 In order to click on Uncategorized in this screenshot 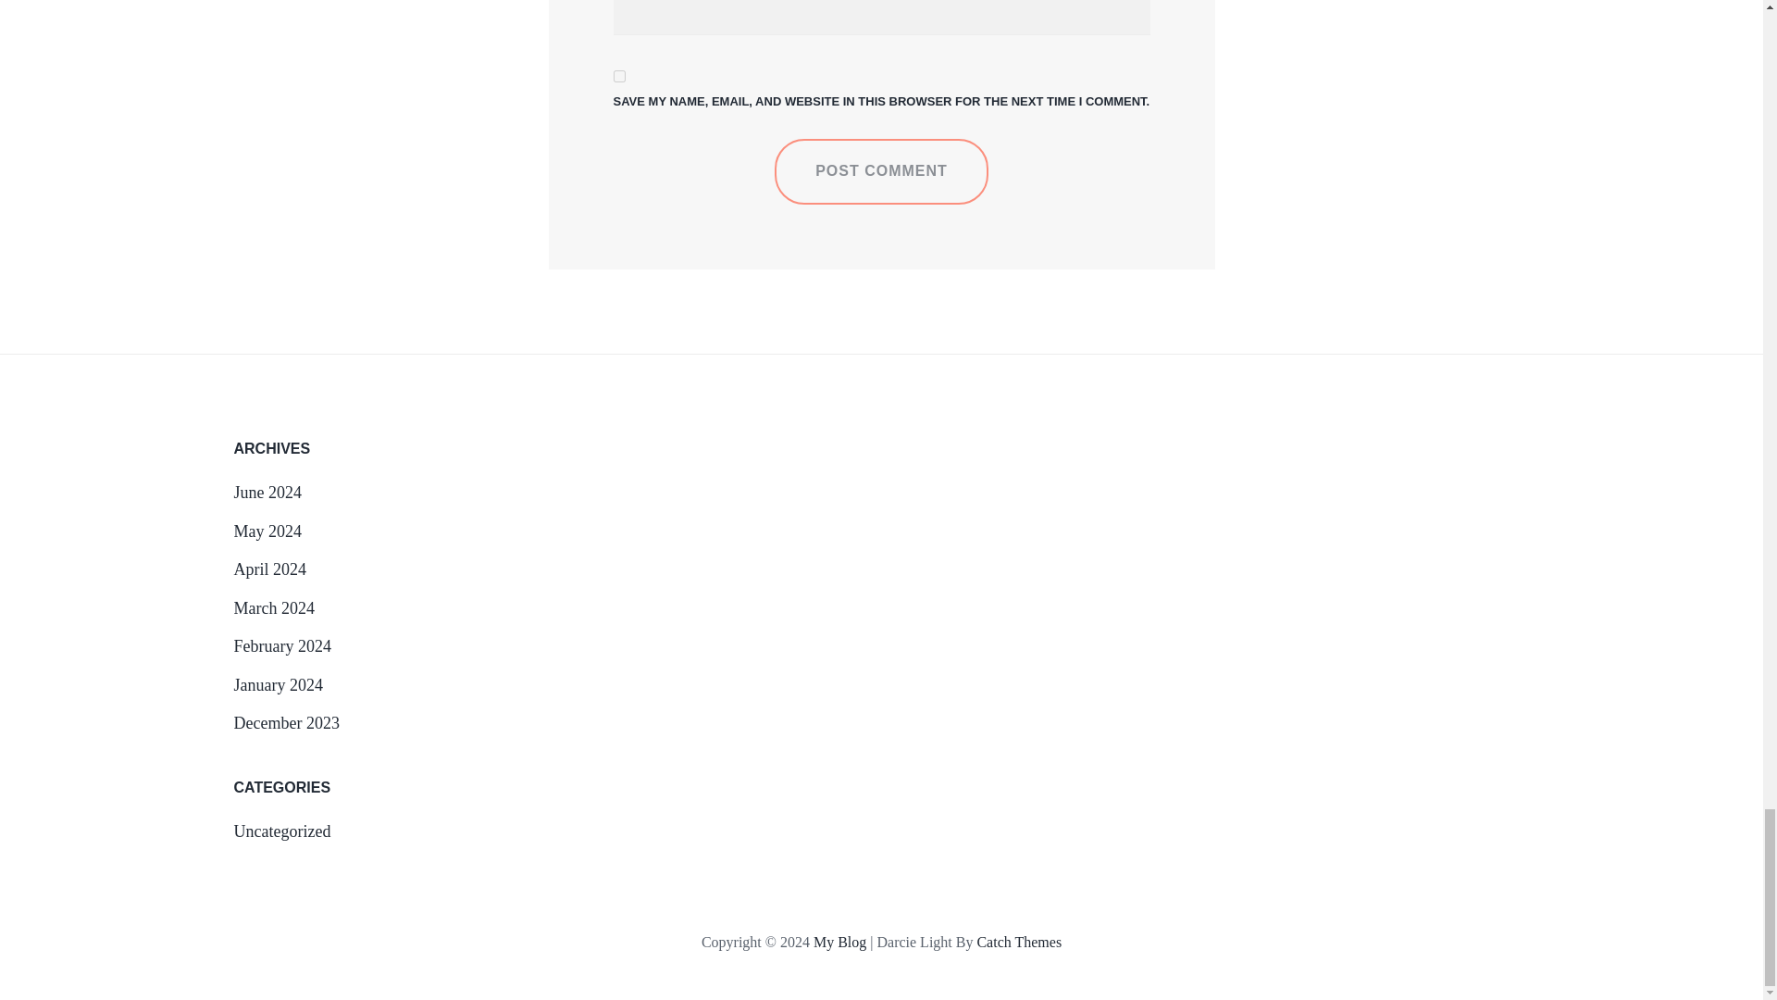, I will do `click(281, 831)`.